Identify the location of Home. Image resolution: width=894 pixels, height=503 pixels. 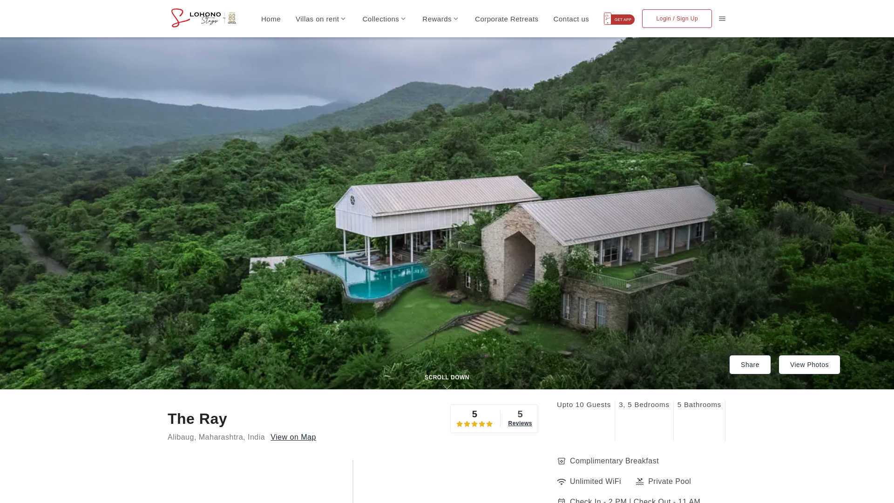
(271, 19).